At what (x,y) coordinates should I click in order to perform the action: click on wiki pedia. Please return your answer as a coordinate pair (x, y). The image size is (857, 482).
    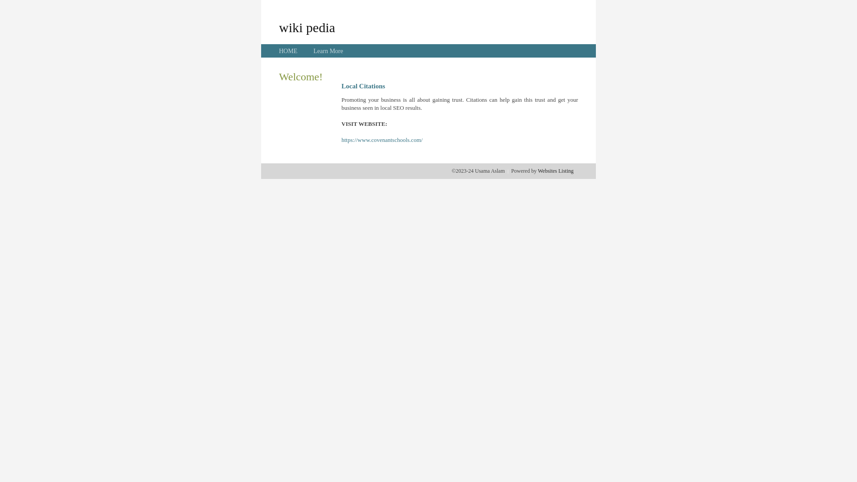
    Looking at the image, I should click on (307, 27).